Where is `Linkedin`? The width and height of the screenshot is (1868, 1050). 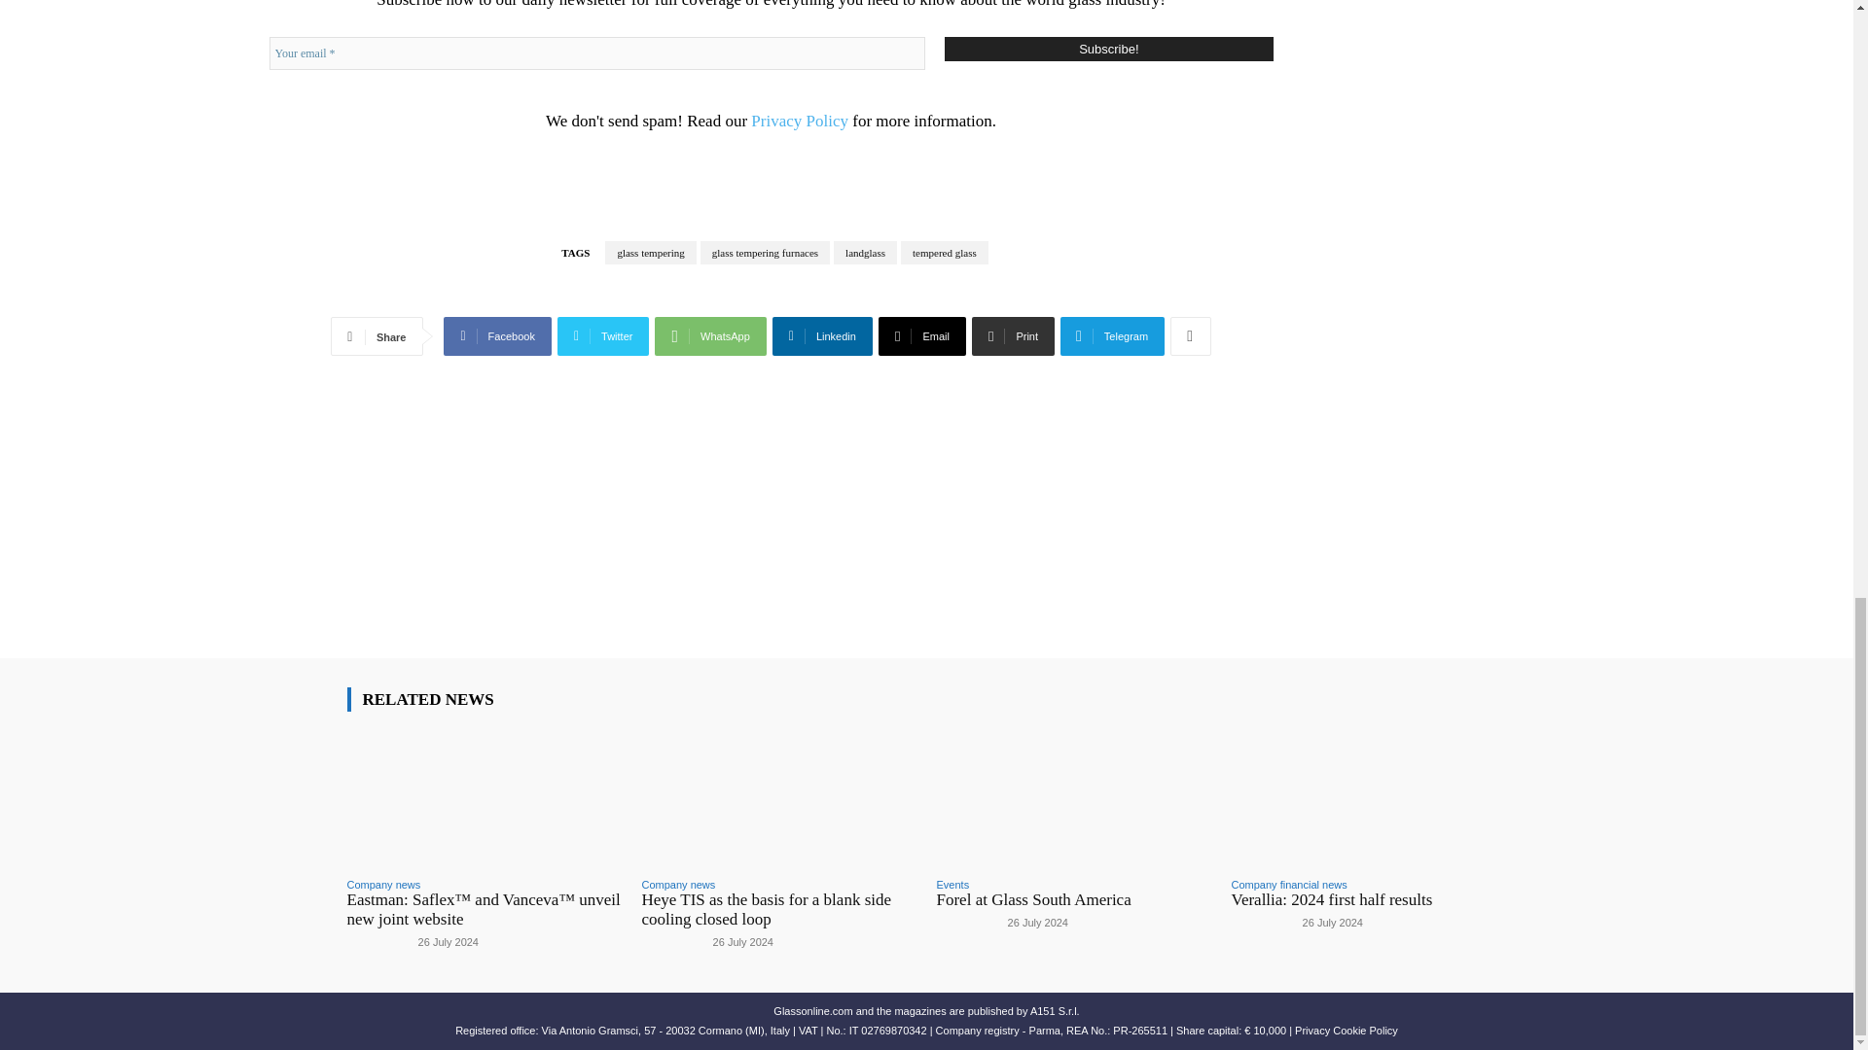
Linkedin is located at coordinates (822, 336).